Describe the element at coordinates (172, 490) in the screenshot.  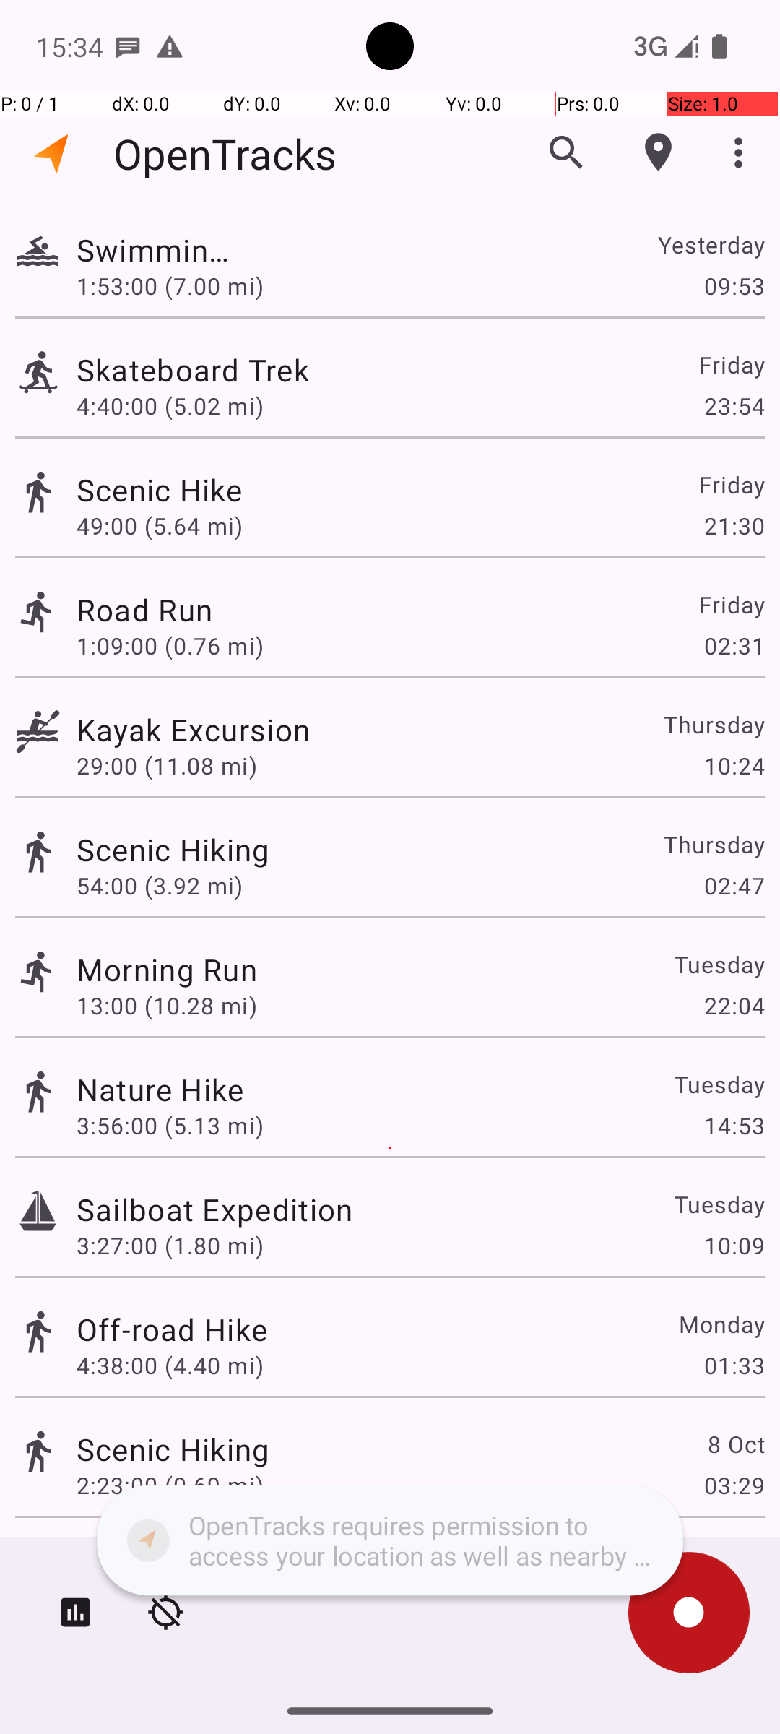
I see `Scenic Hike` at that location.